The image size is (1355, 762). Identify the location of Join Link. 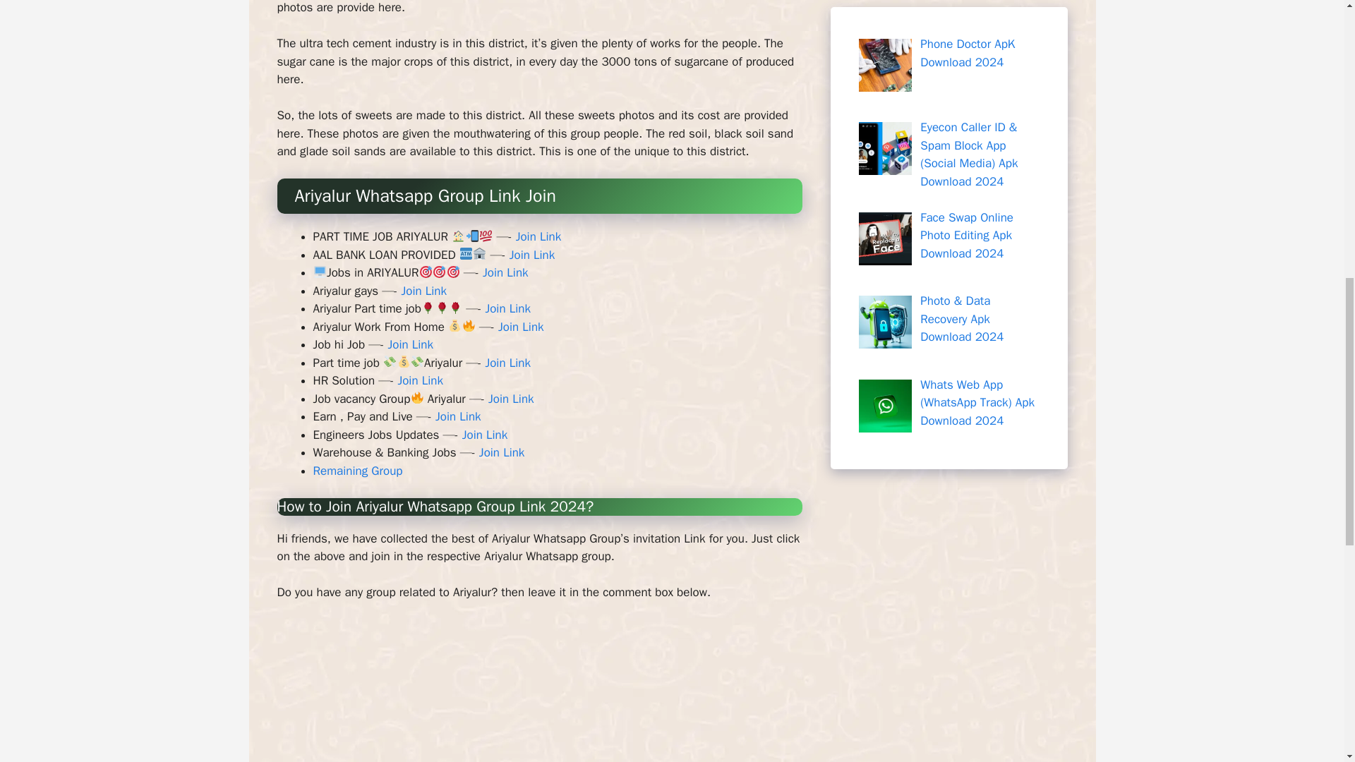
(419, 380).